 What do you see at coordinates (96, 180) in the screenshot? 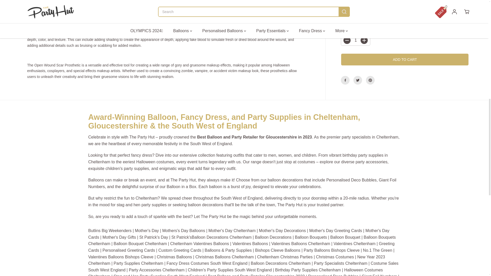
I see `All Foils - 23` at bounding box center [96, 180].